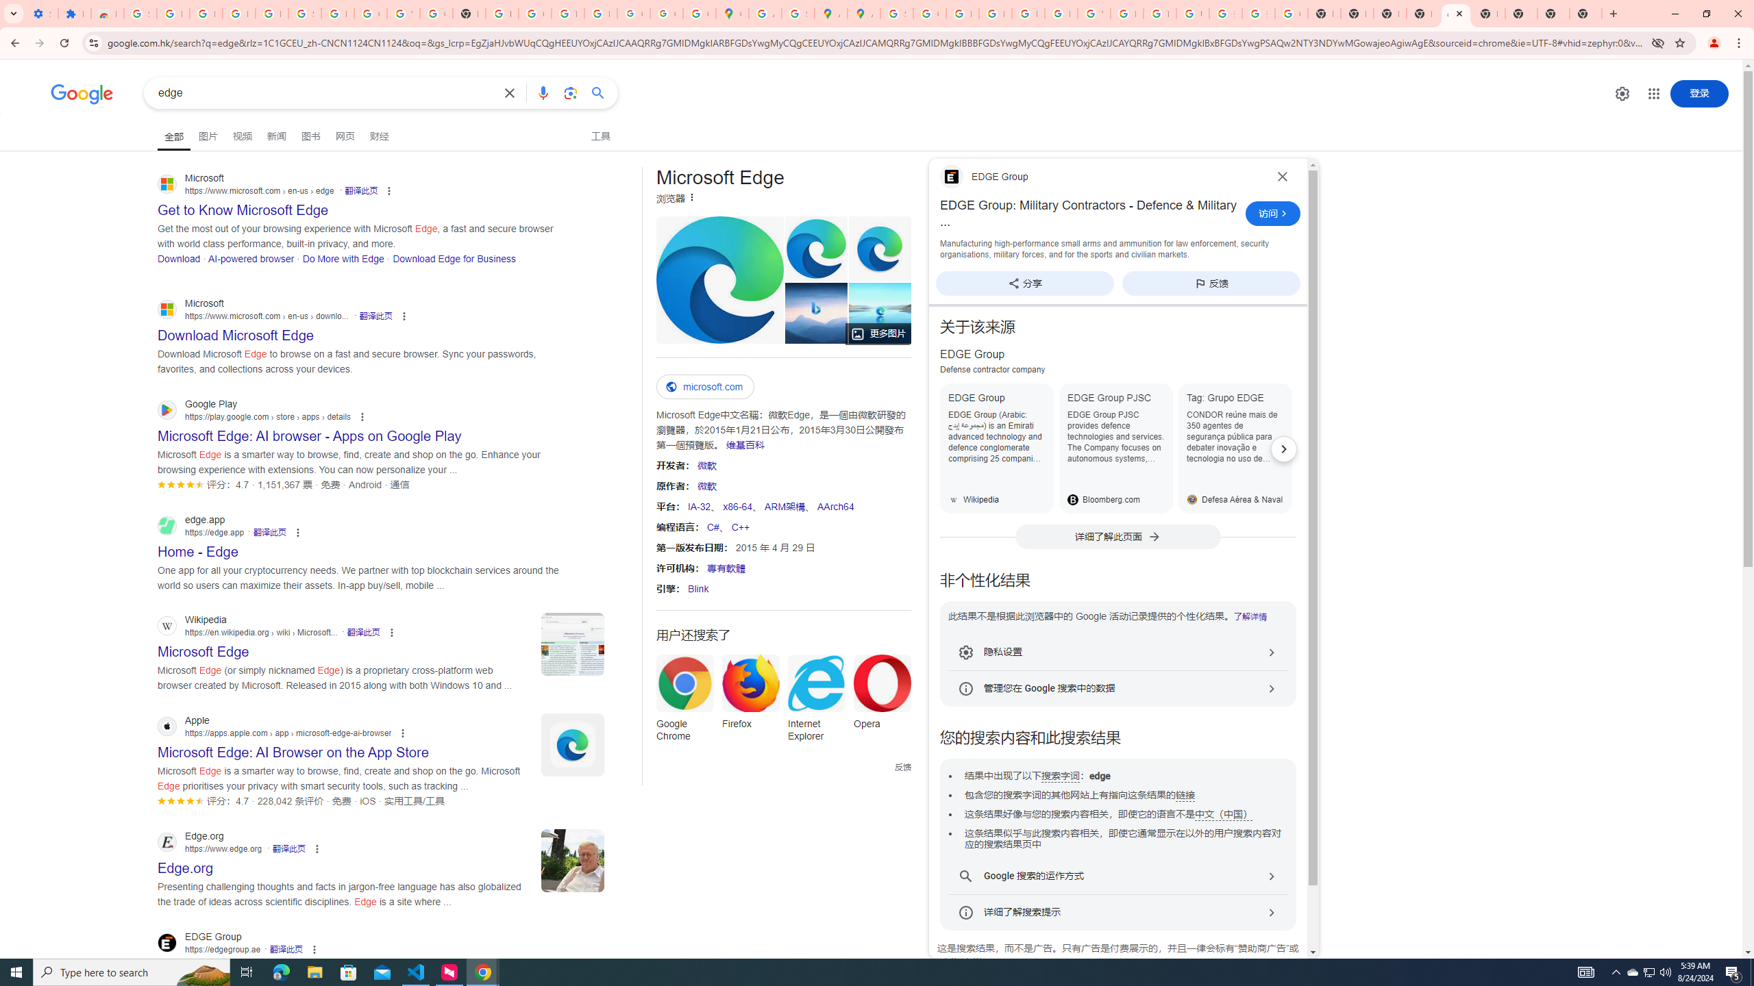 The image size is (1754, 986). Describe the element at coordinates (343, 257) in the screenshot. I see `Do More with Edge` at that location.